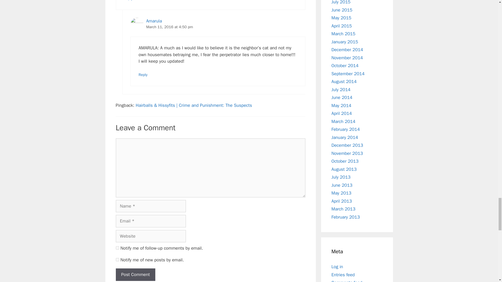 The width and height of the screenshot is (502, 282). What do you see at coordinates (135, 275) in the screenshot?
I see `Post Comment` at bounding box center [135, 275].